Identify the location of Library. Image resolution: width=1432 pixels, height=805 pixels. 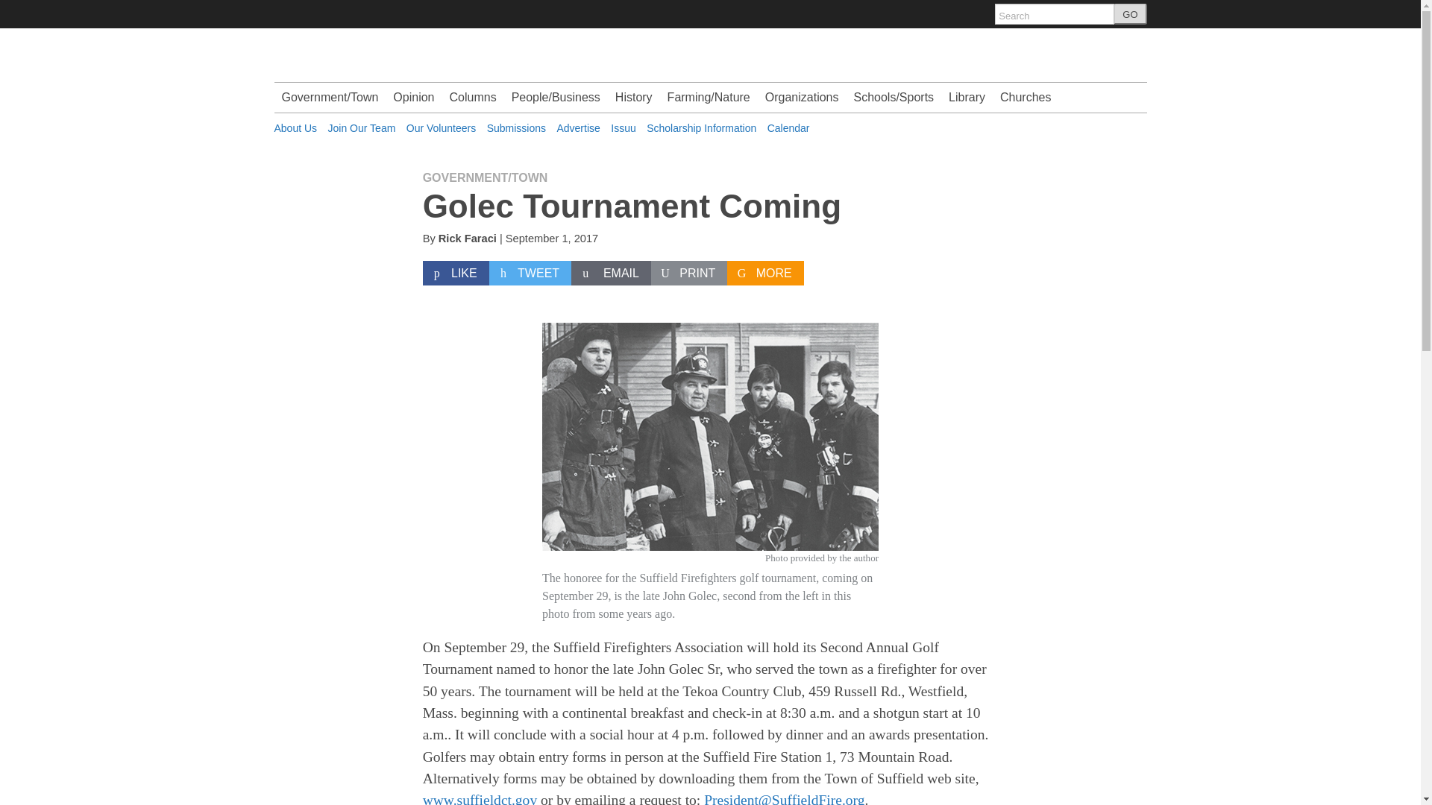
(967, 98).